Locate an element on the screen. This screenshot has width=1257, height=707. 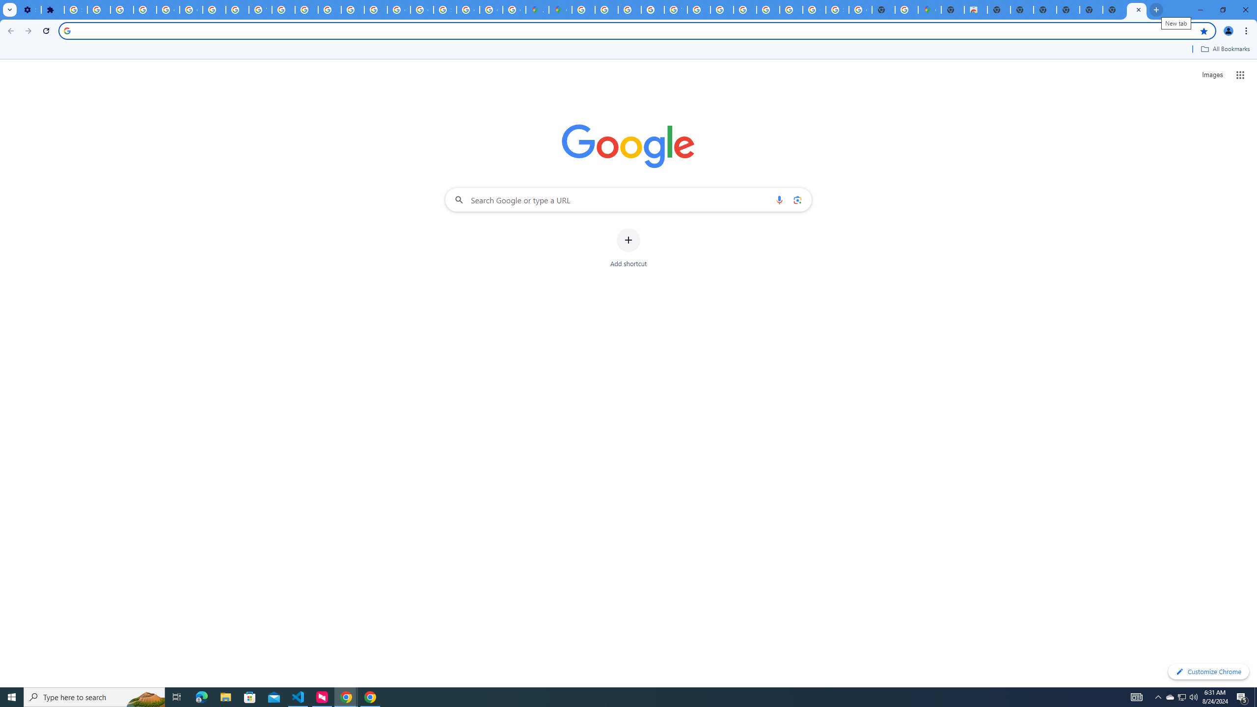
YouTube is located at coordinates (261, 10).